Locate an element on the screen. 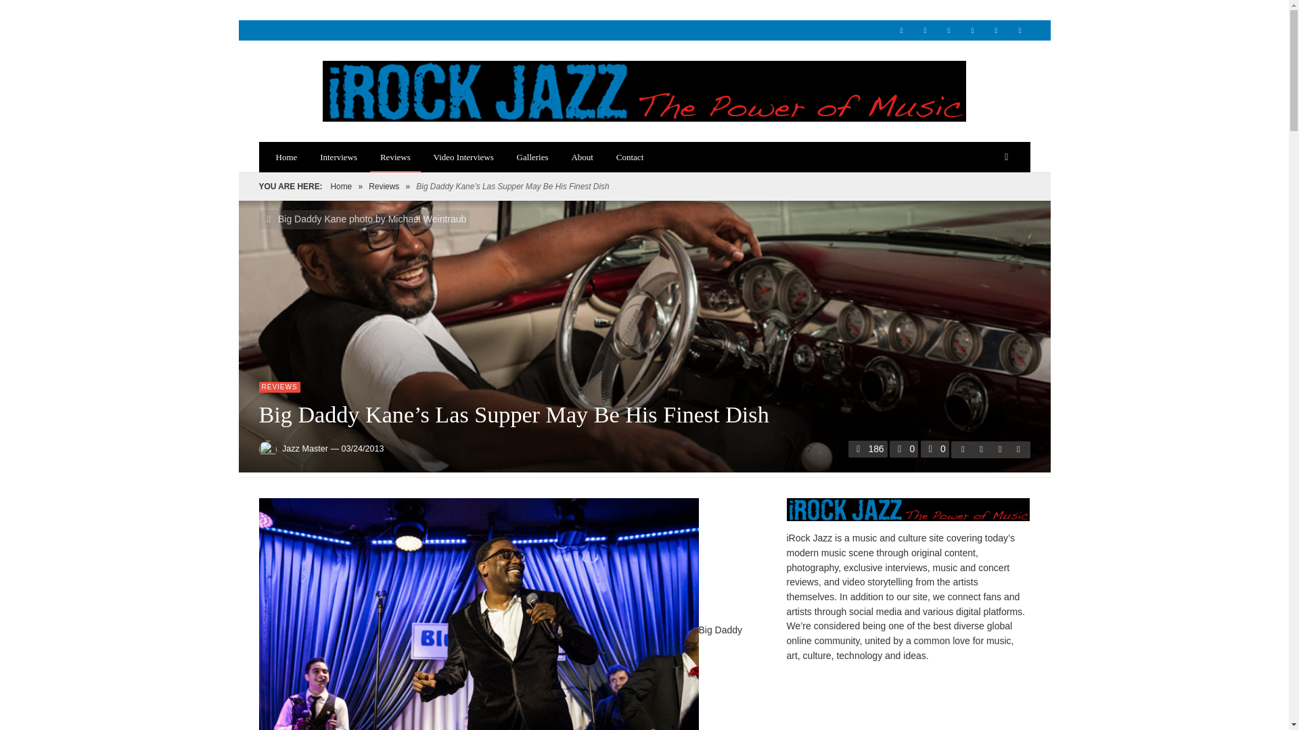 This screenshot has height=730, width=1299. Share on Pinterest is located at coordinates (1018, 449).